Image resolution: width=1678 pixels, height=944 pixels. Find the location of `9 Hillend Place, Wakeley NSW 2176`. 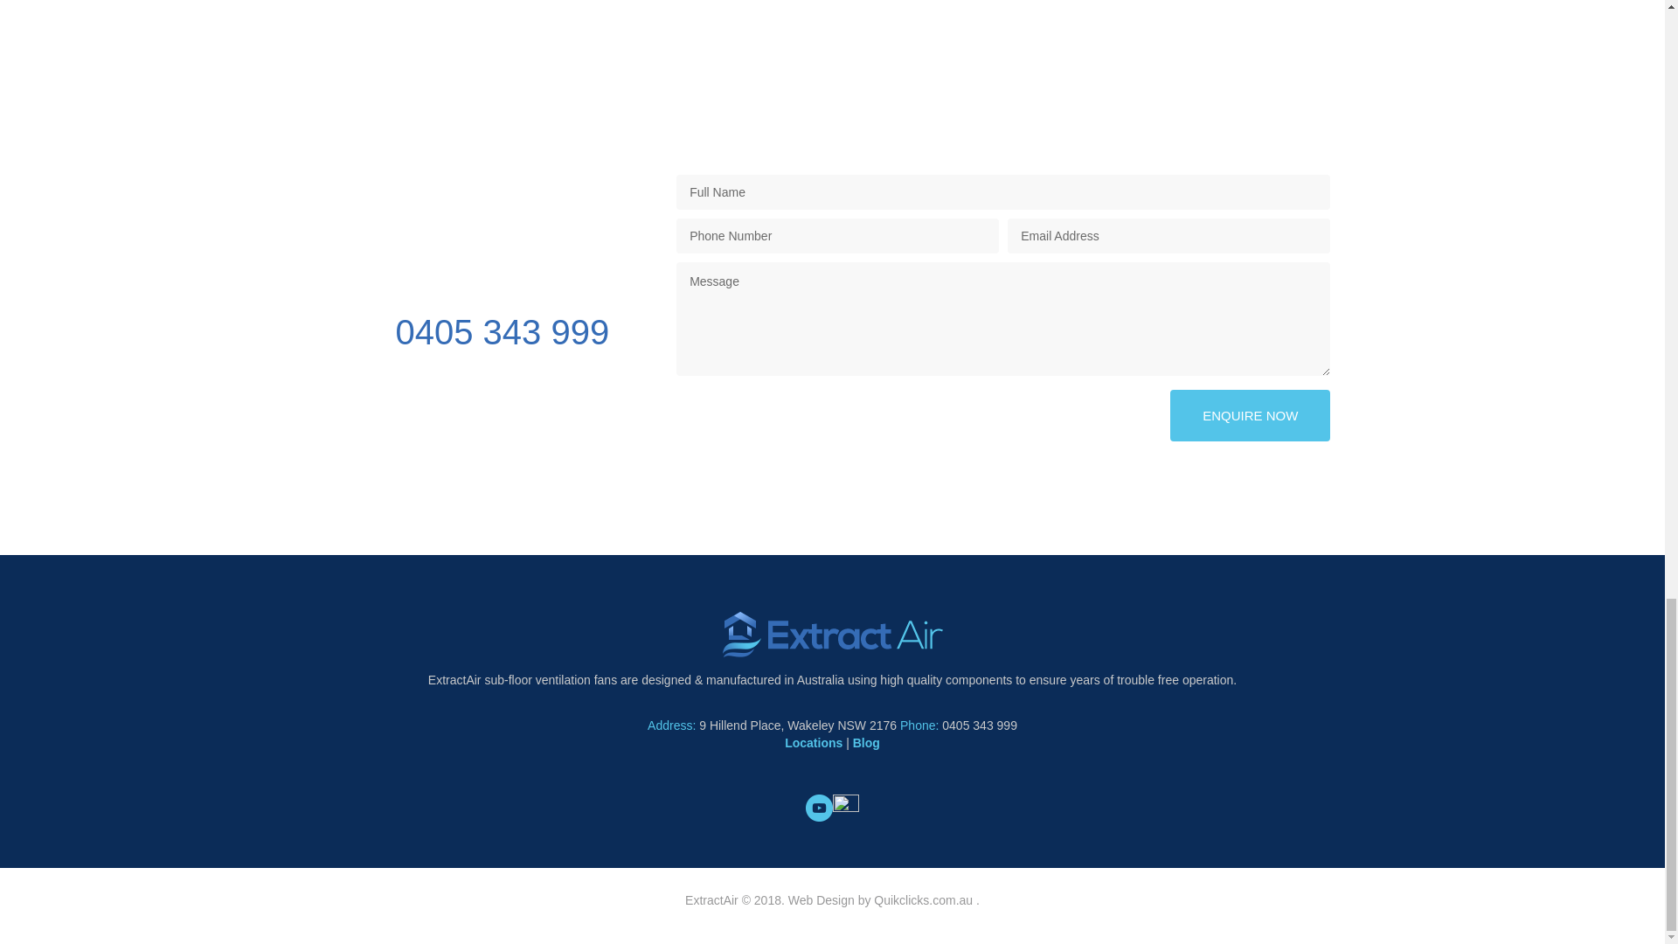

9 Hillend Place, Wakeley NSW 2176 is located at coordinates (797, 725).